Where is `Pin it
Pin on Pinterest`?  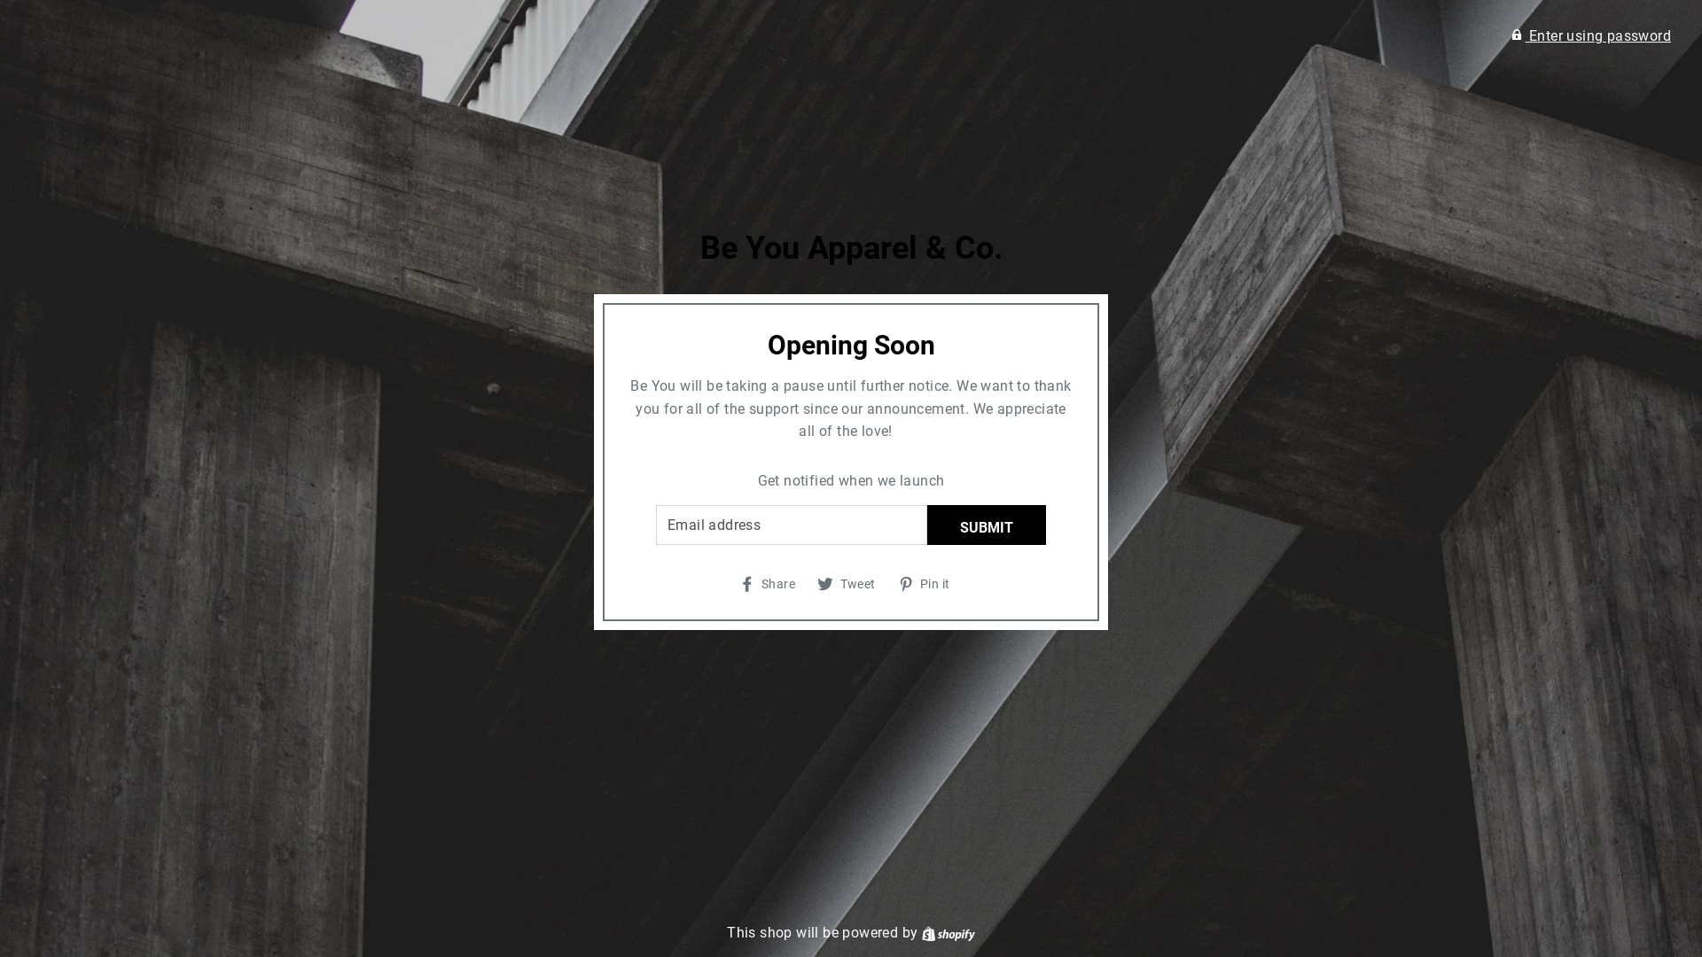 Pin it
Pin on Pinterest is located at coordinates (930, 583).